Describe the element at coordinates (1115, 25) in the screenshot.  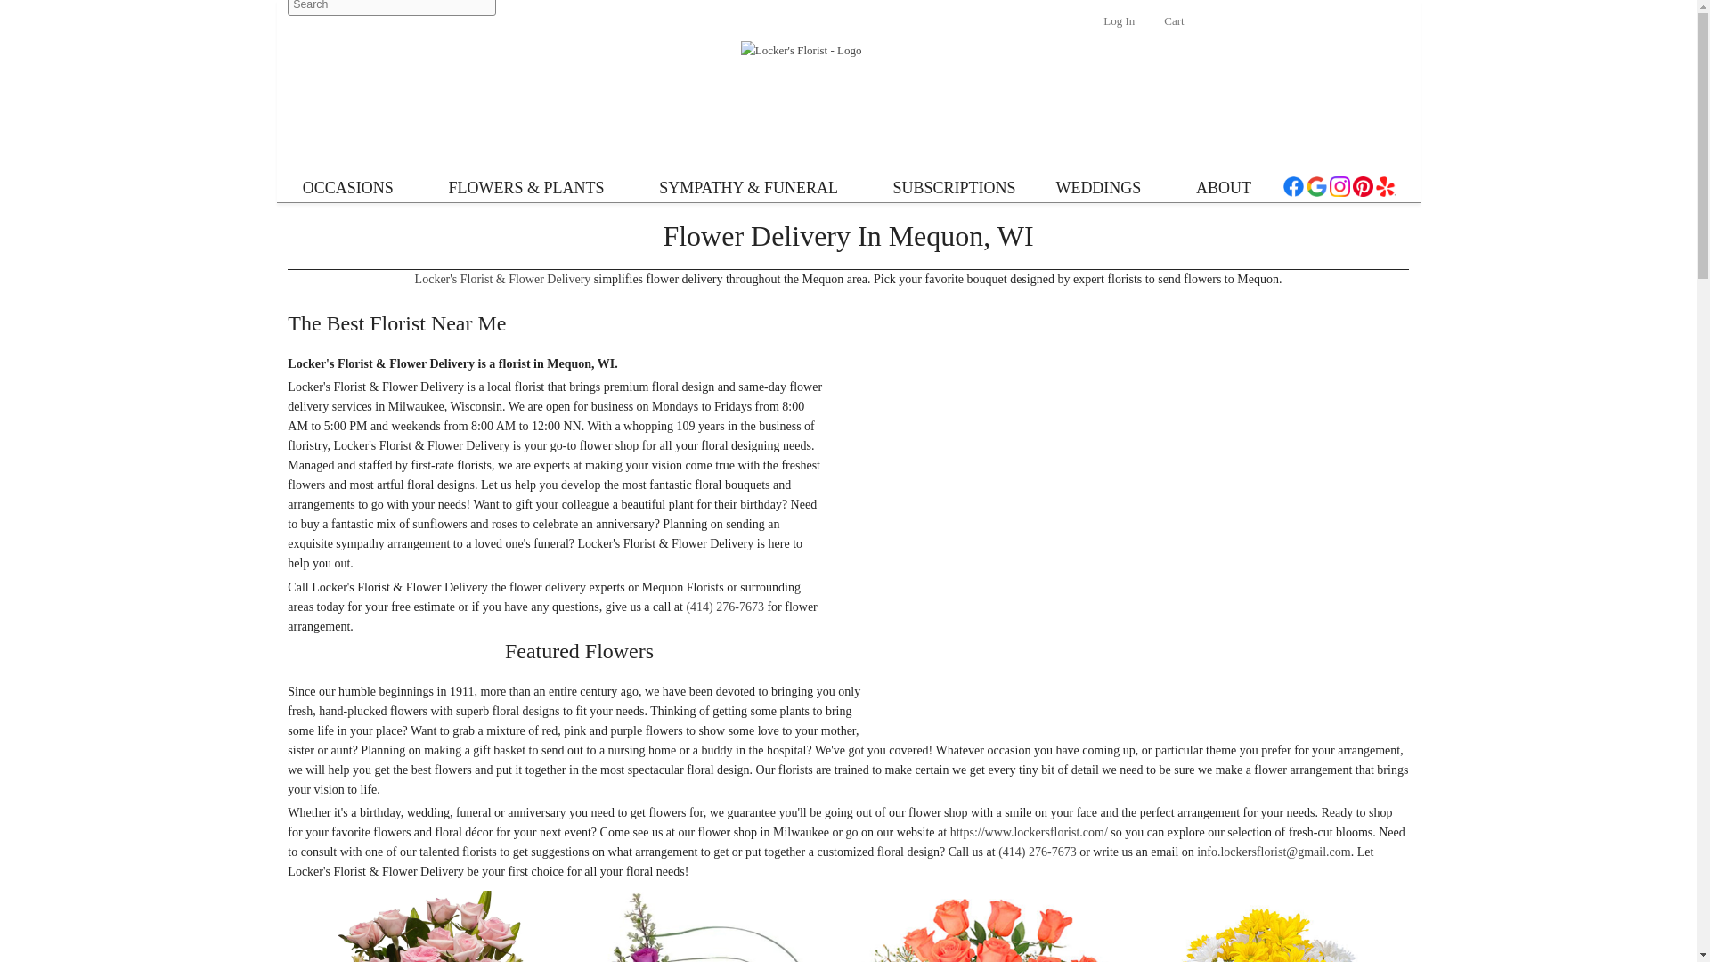
I see `Log In` at that location.